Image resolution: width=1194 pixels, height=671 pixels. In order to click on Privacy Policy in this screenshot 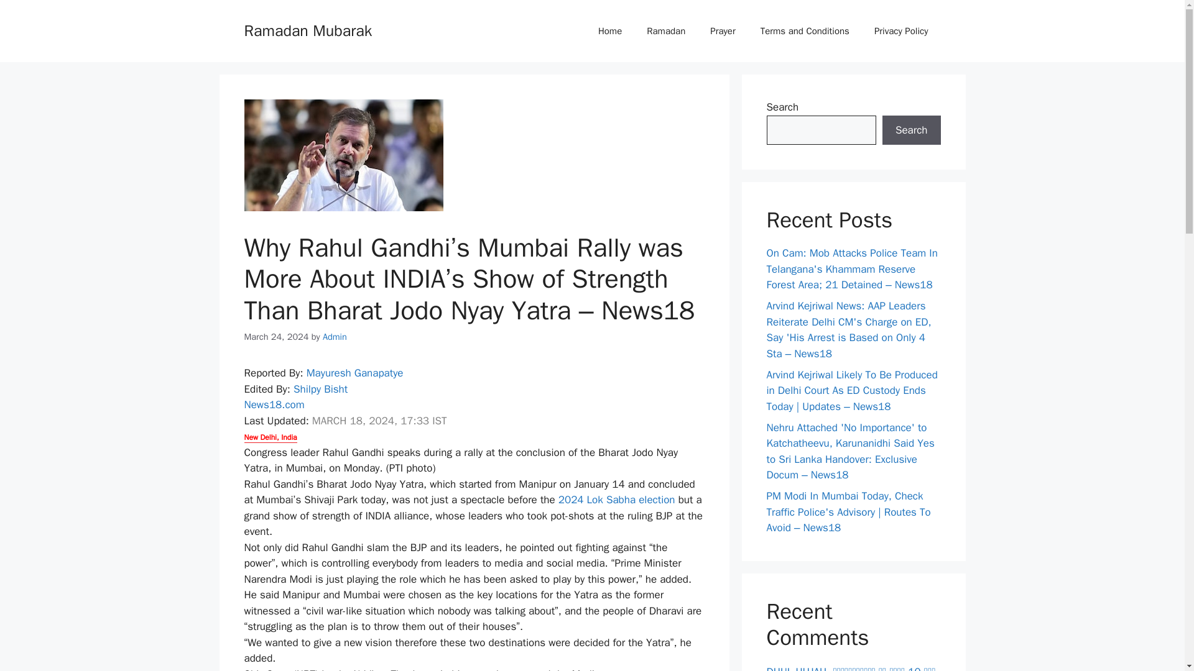, I will do `click(901, 31)`.